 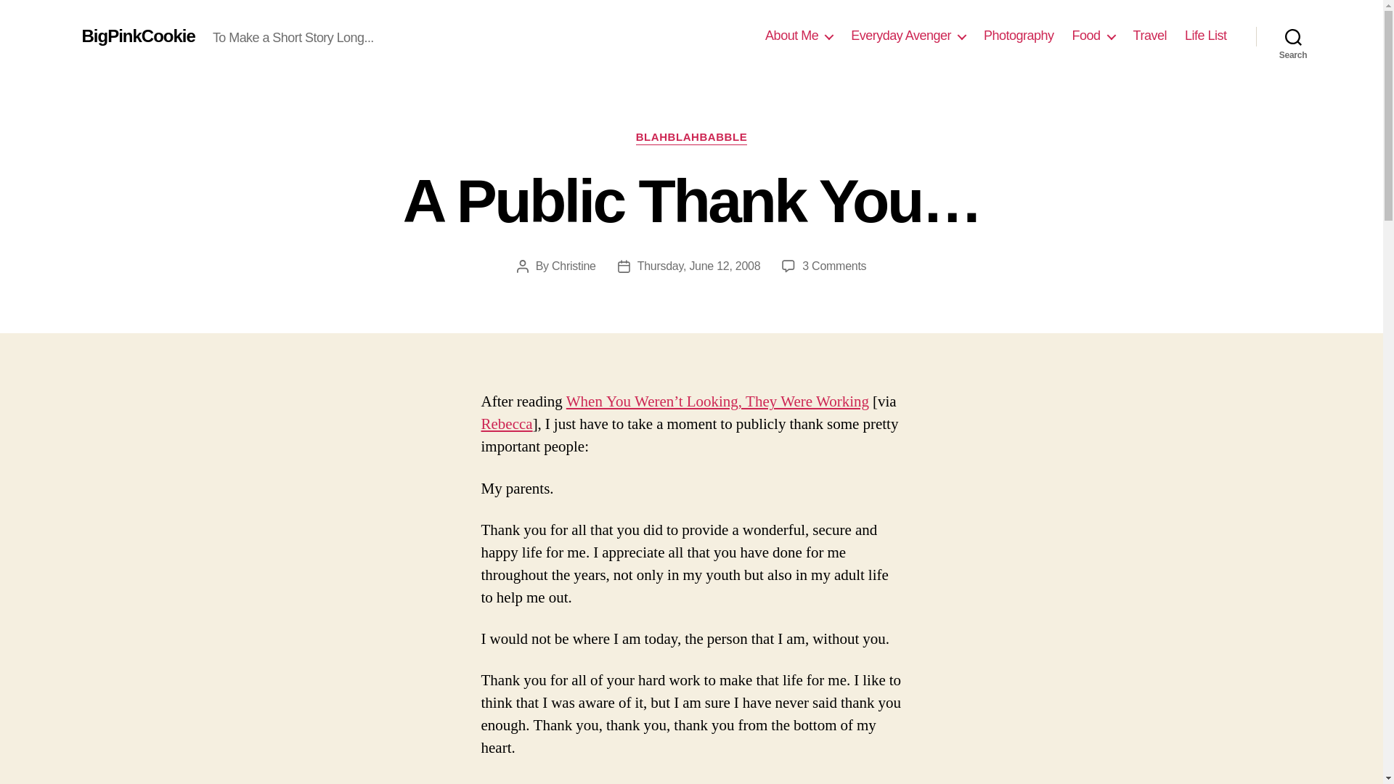 What do you see at coordinates (1293, 36) in the screenshot?
I see `Search` at bounding box center [1293, 36].